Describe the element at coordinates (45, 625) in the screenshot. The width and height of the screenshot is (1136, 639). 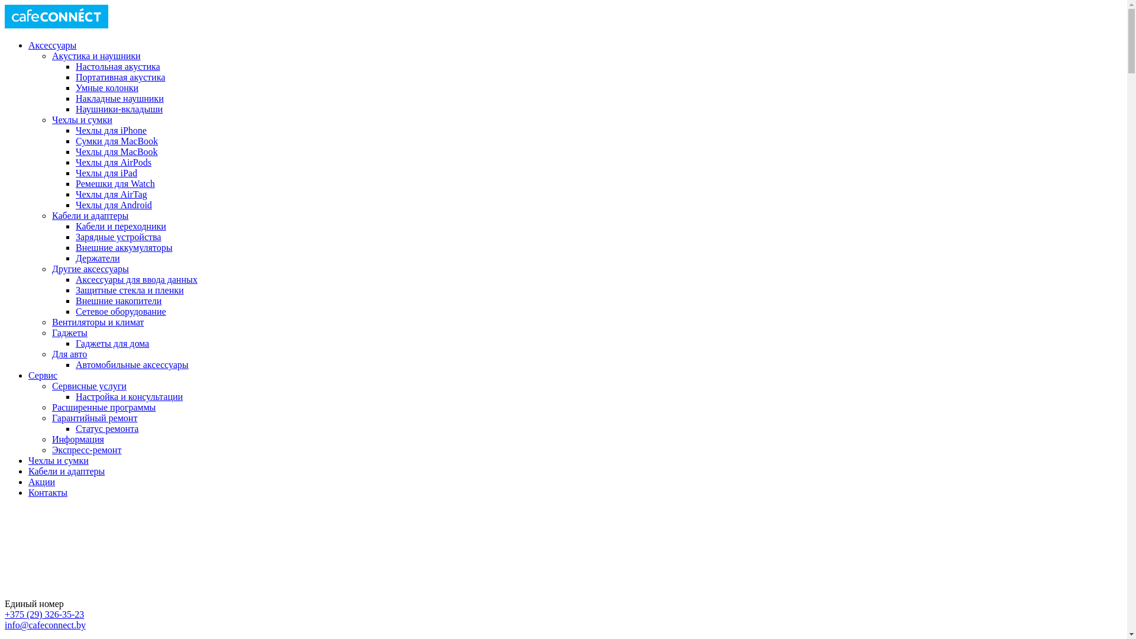
I see `info@cafeconnect.by` at that location.